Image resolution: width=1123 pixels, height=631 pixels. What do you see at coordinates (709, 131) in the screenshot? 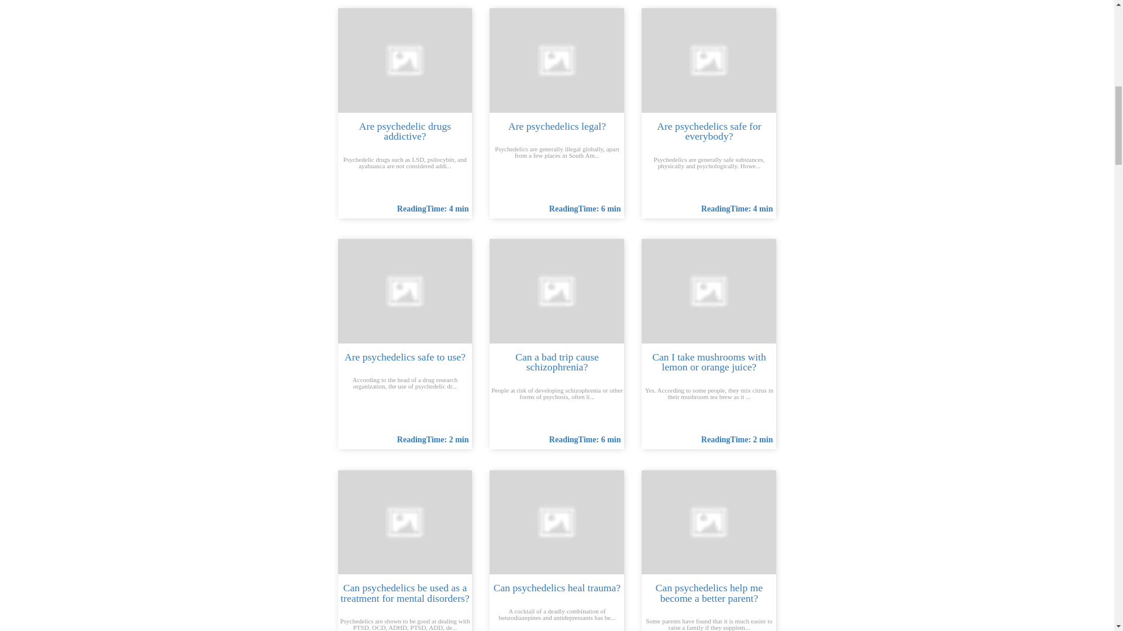
I see `Are psychedelics safe for everybody?` at bounding box center [709, 131].